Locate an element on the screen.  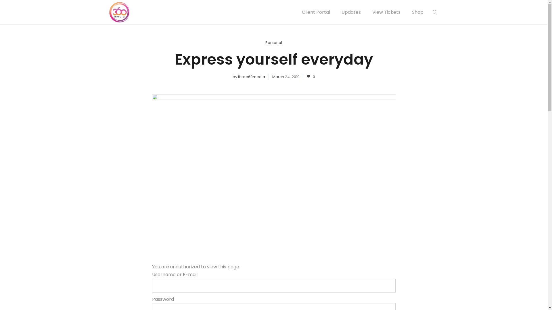
Shop is located at coordinates (417, 12).